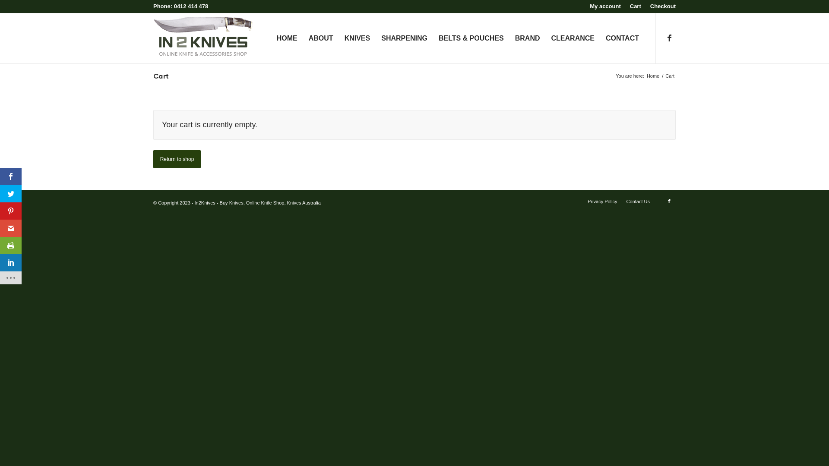 The height and width of the screenshot is (466, 829). Describe the element at coordinates (605, 6) in the screenshot. I see `My account` at that location.